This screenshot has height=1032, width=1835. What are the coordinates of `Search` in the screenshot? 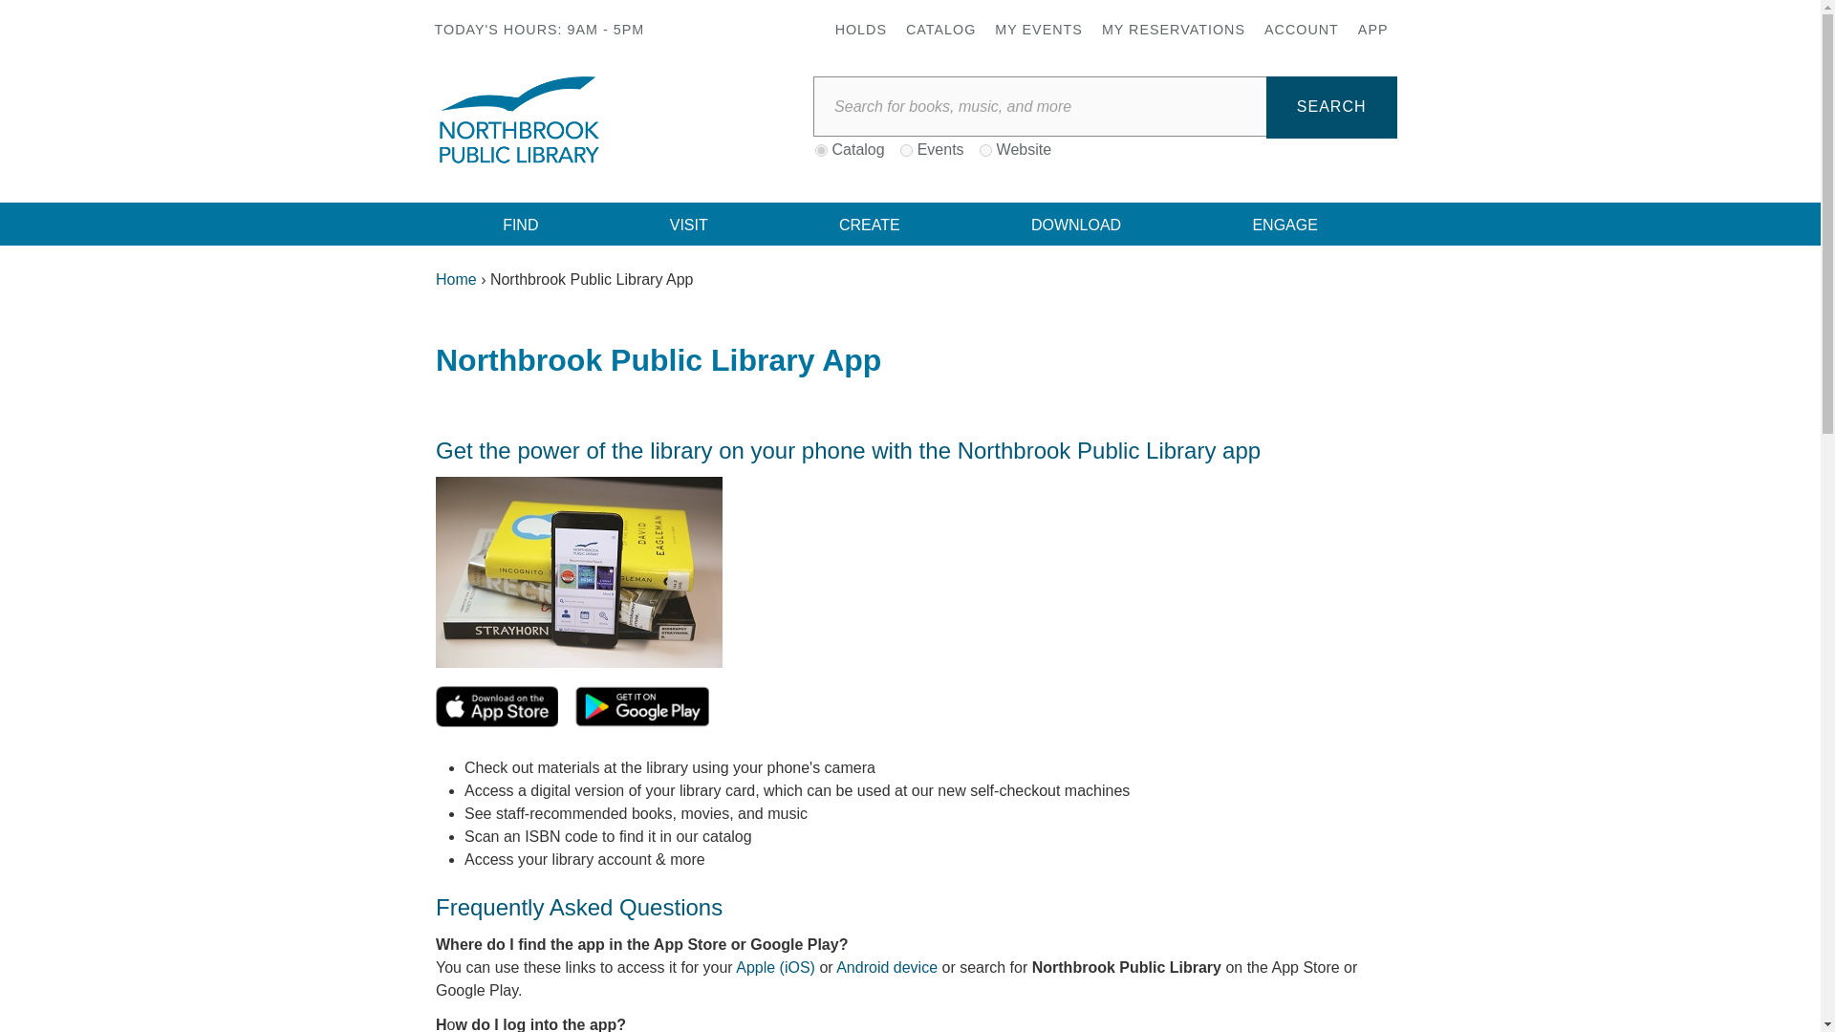 It's located at (1330, 107).